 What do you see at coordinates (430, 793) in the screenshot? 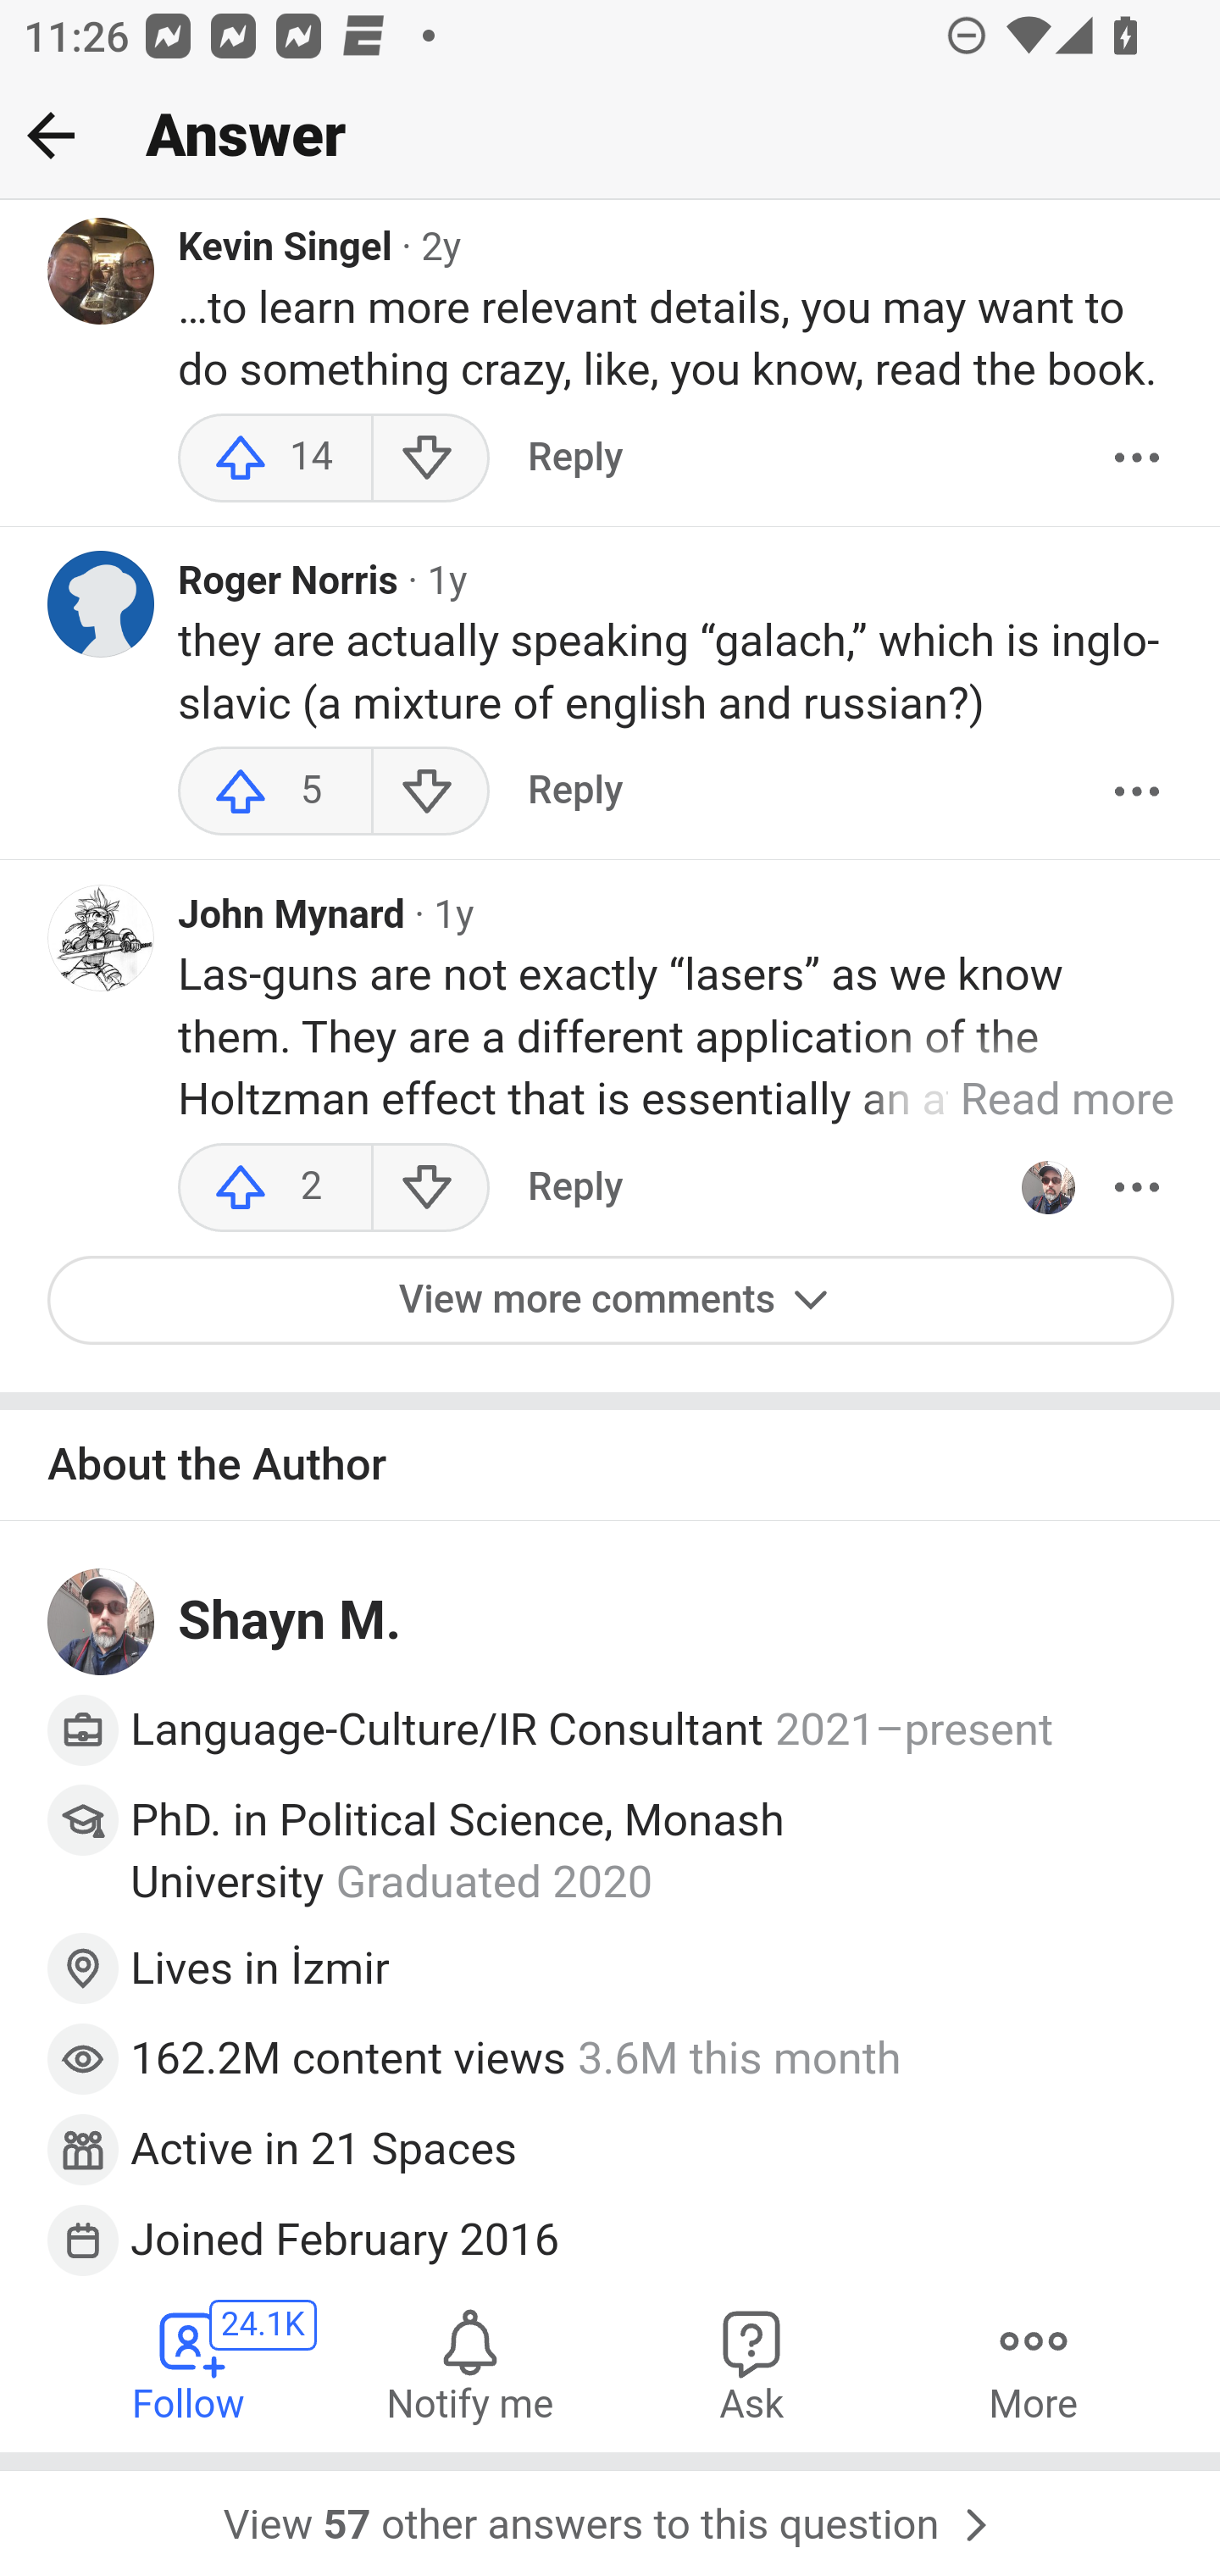
I see `Downvote` at bounding box center [430, 793].